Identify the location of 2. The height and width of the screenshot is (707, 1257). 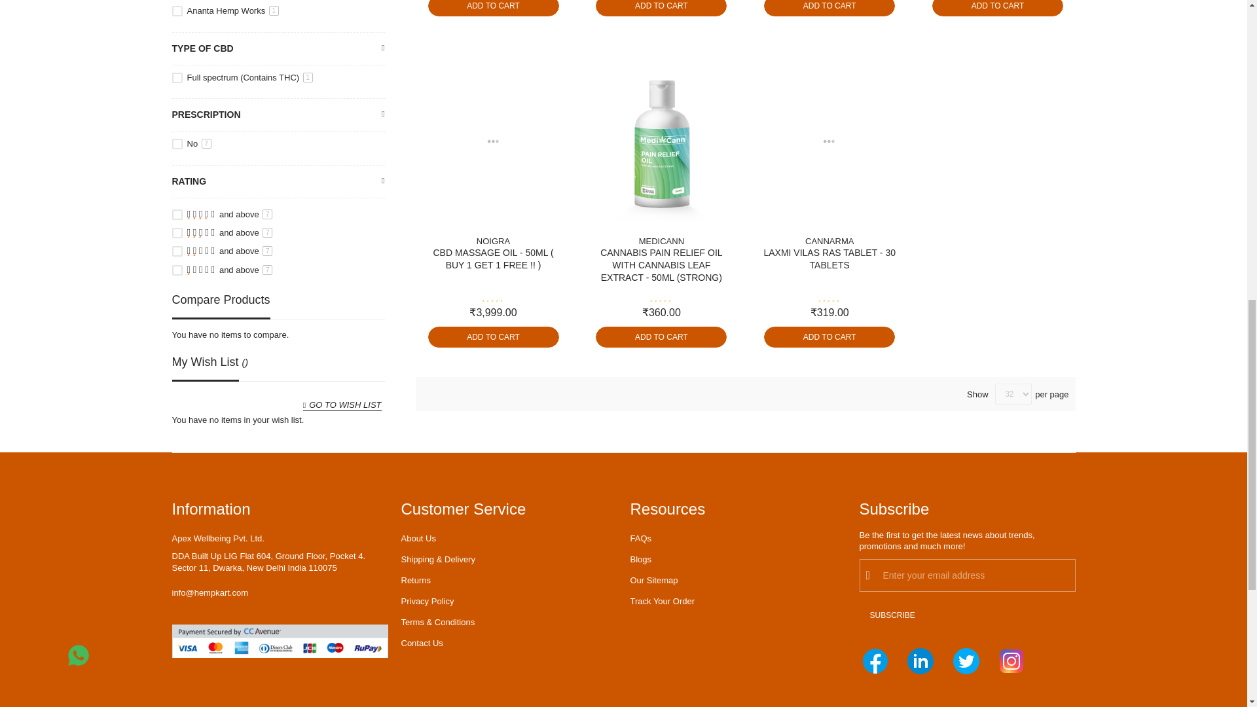
(177, 251).